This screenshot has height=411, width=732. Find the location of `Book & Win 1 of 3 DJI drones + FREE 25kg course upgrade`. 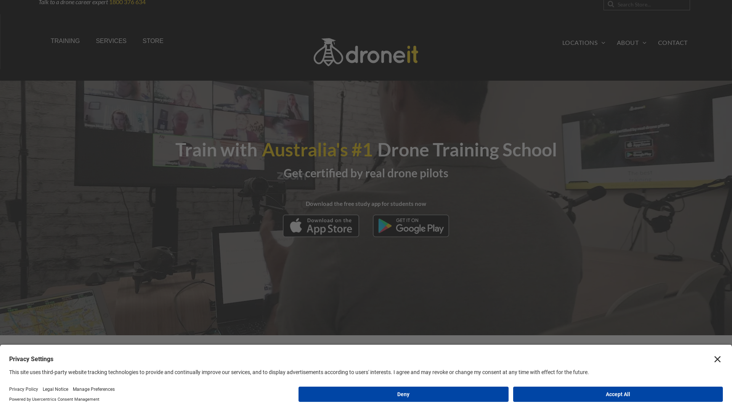

Book & Win 1 of 3 DJI drones + FREE 25kg course upgrade is located at coordinates (366, 401).